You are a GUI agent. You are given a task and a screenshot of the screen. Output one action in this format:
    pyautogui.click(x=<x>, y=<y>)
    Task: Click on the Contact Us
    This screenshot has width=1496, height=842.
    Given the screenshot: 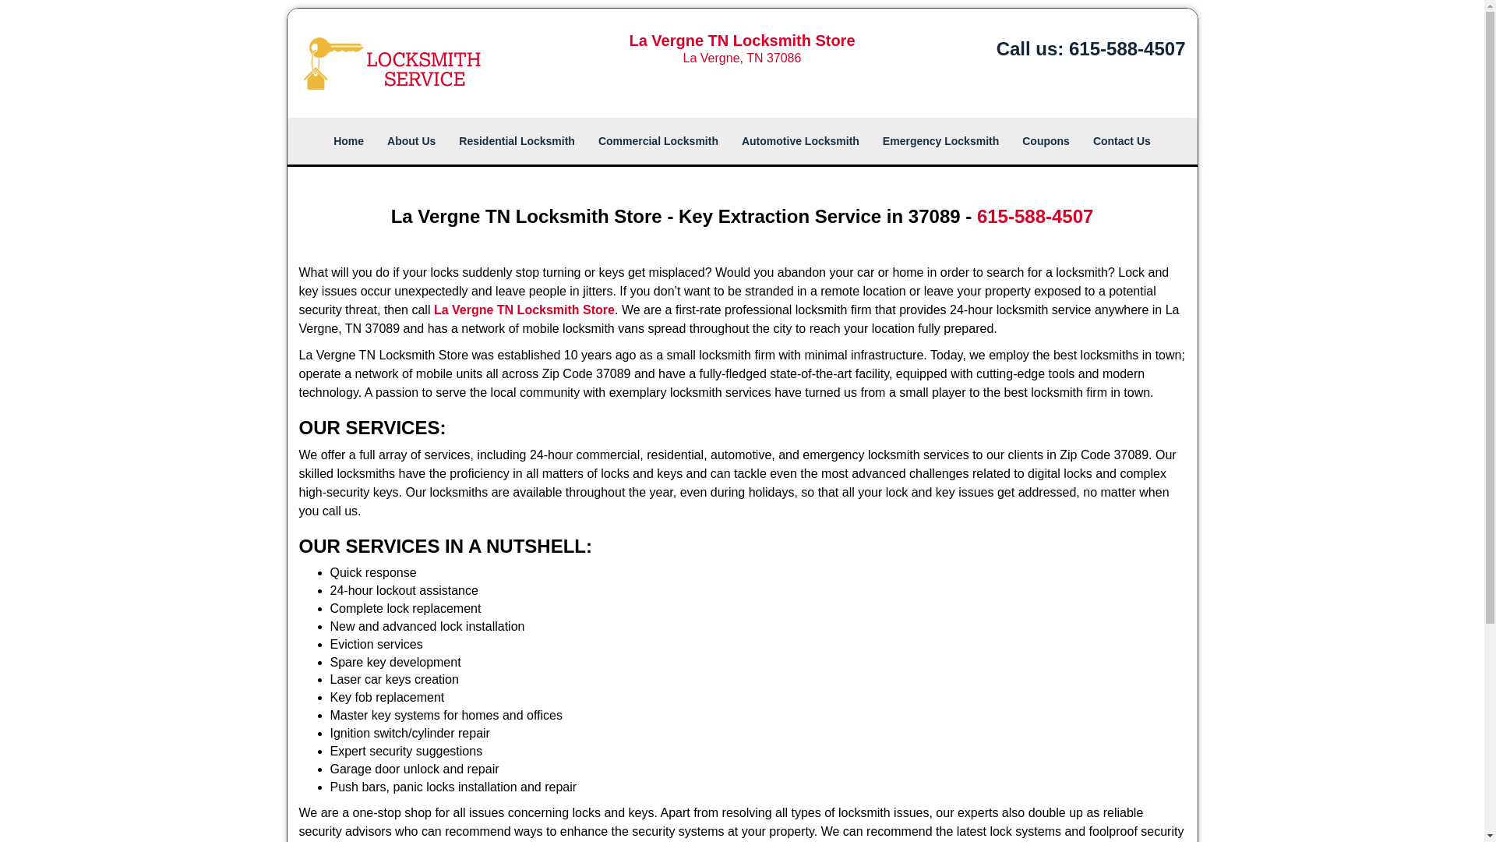 What is the action you would take?
    pyautogui.click(x=1122, y=140)
    